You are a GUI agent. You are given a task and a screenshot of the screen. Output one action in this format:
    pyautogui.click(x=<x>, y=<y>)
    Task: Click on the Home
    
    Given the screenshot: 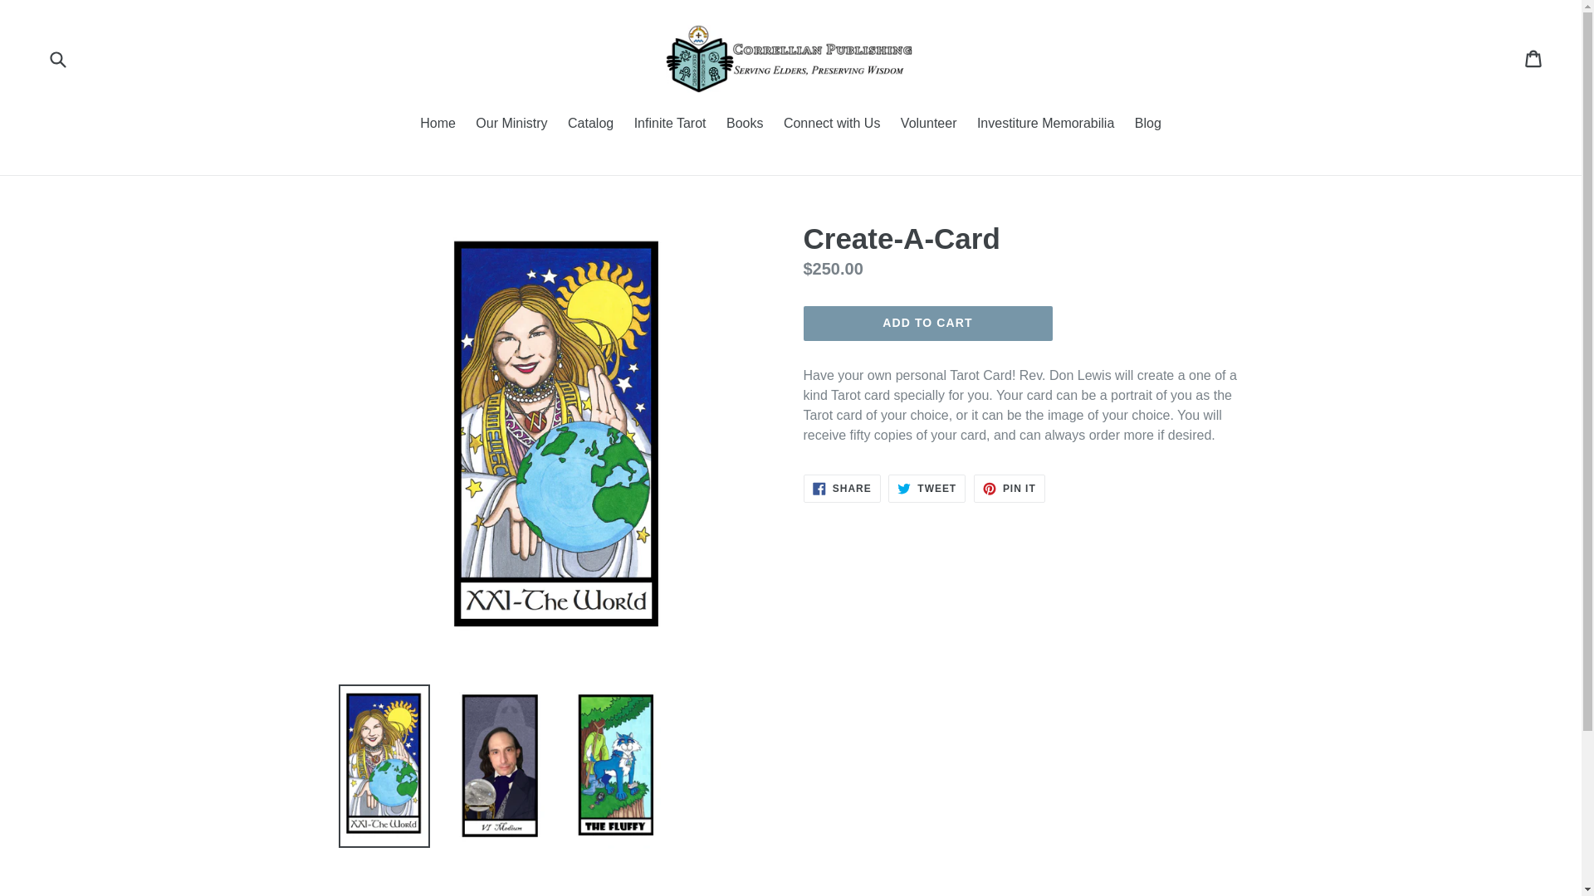 What is the action you would take?
    pyautogui.click(x=670, y=124)
    